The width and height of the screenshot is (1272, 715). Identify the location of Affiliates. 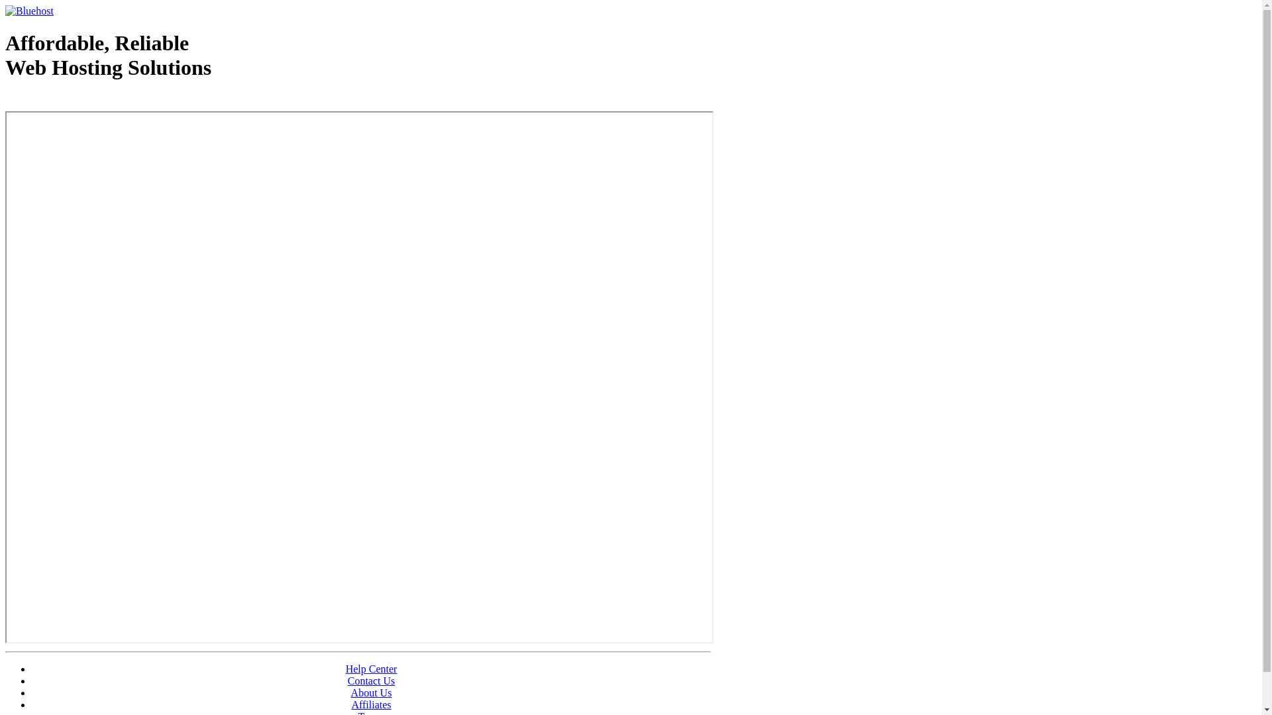
(371, 704).